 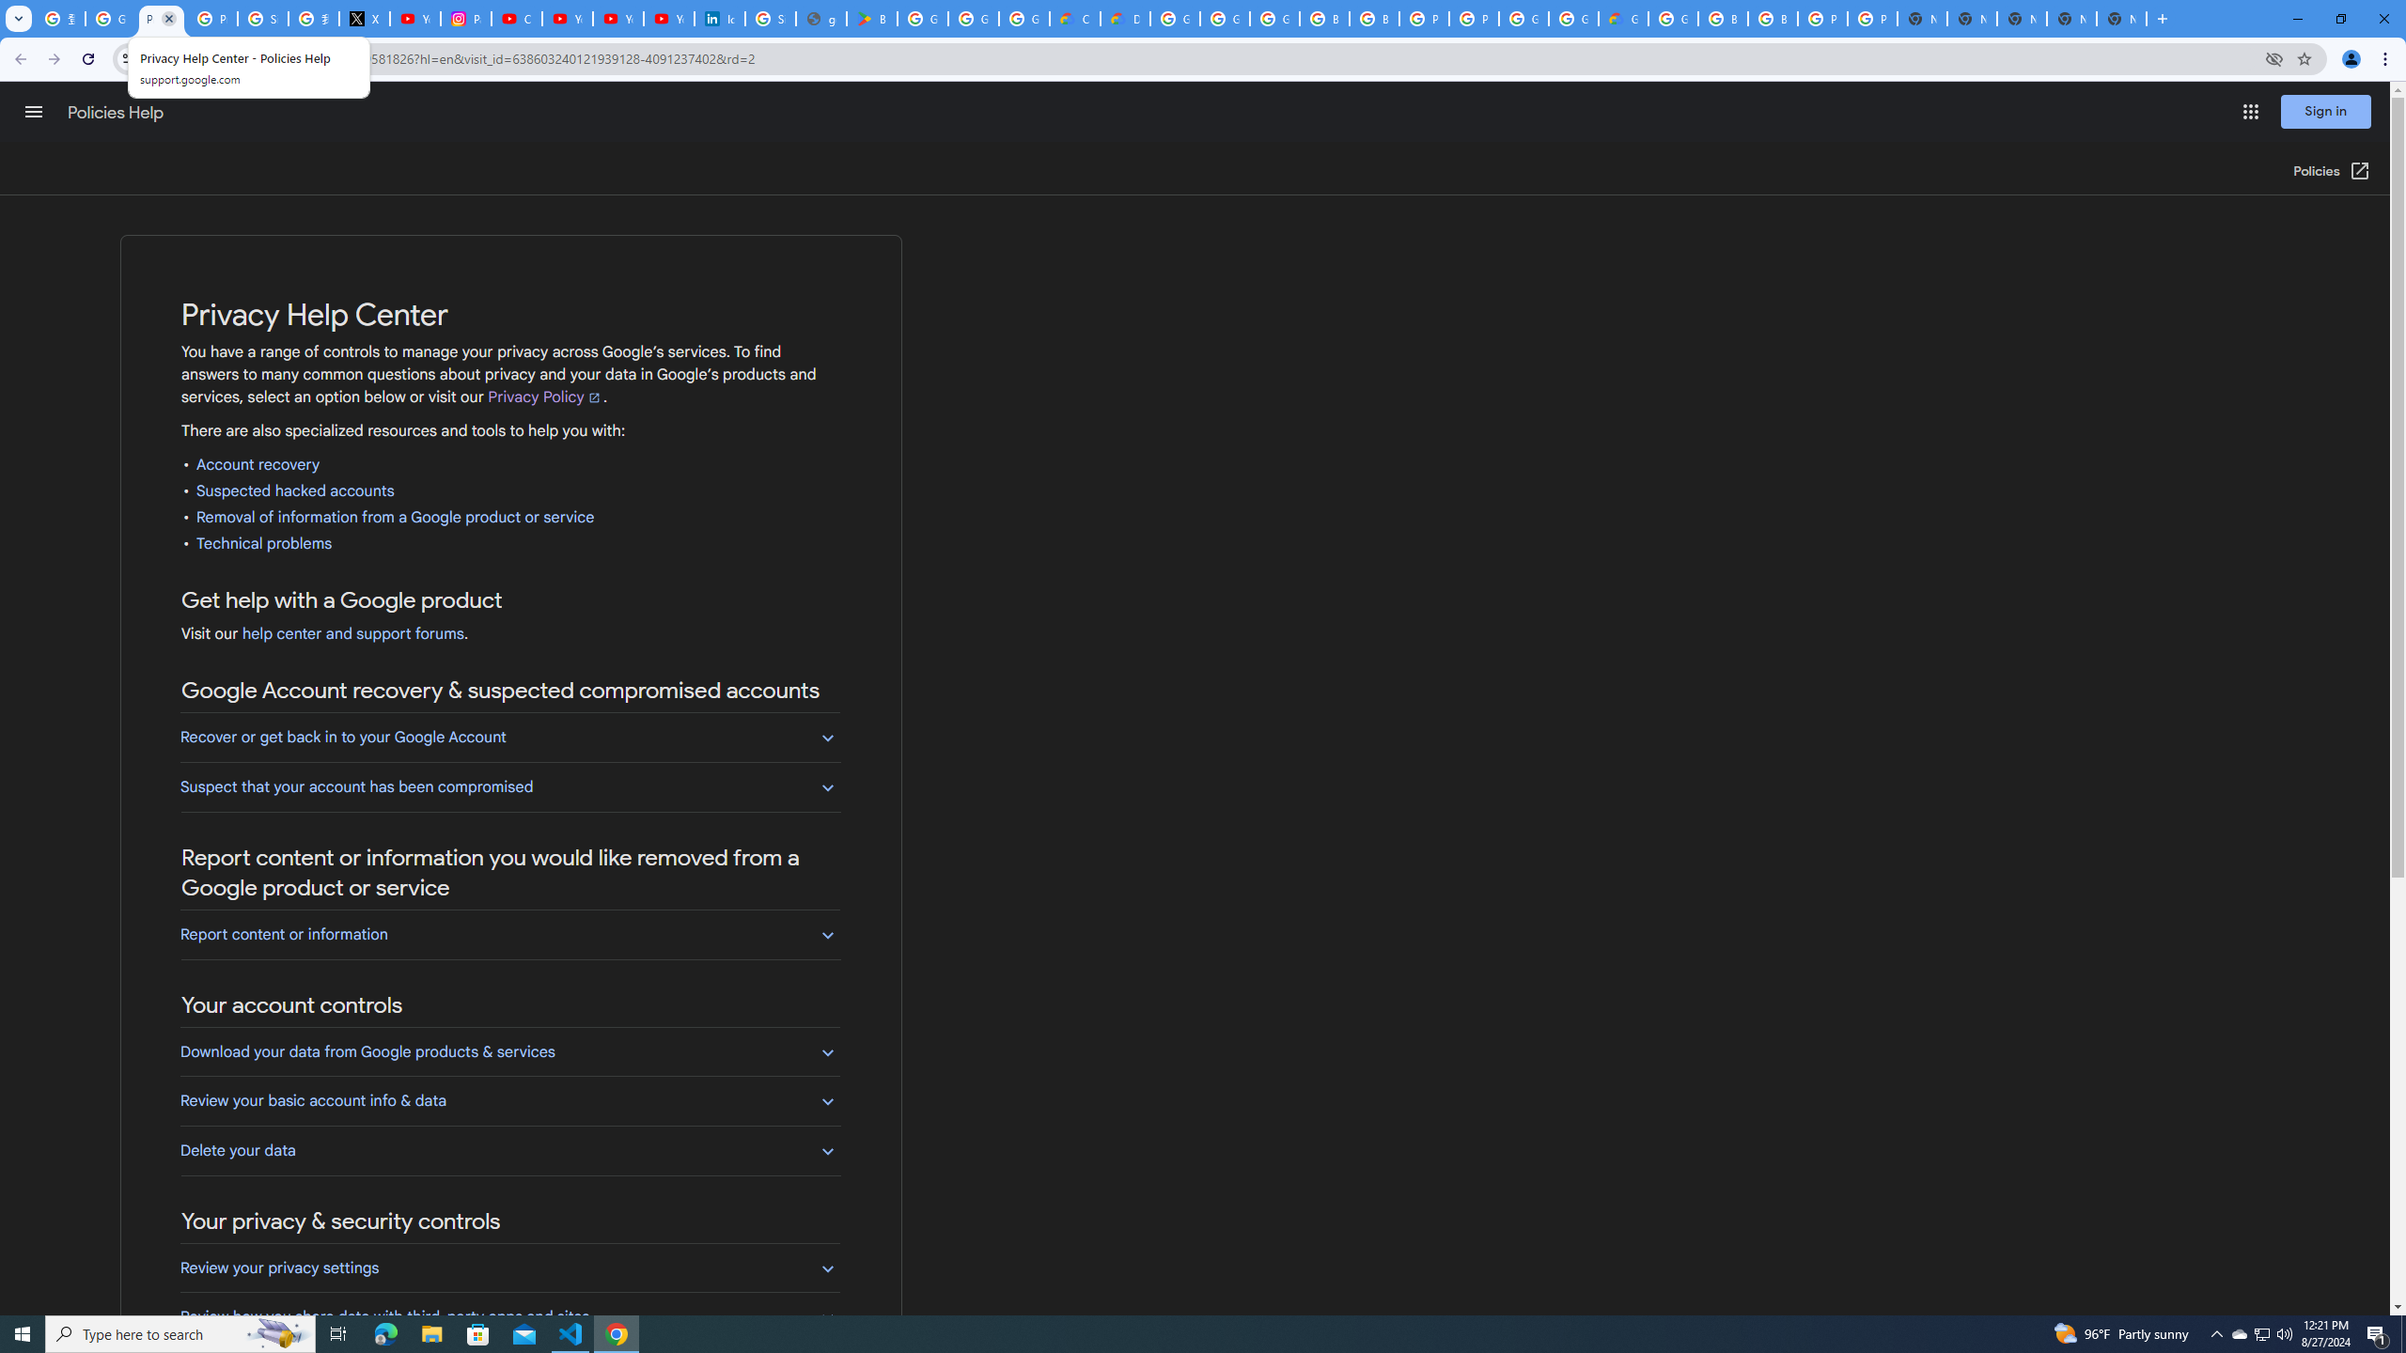 I want to click on Recover or get back in to your Google Account, so click(x=509, y=737).